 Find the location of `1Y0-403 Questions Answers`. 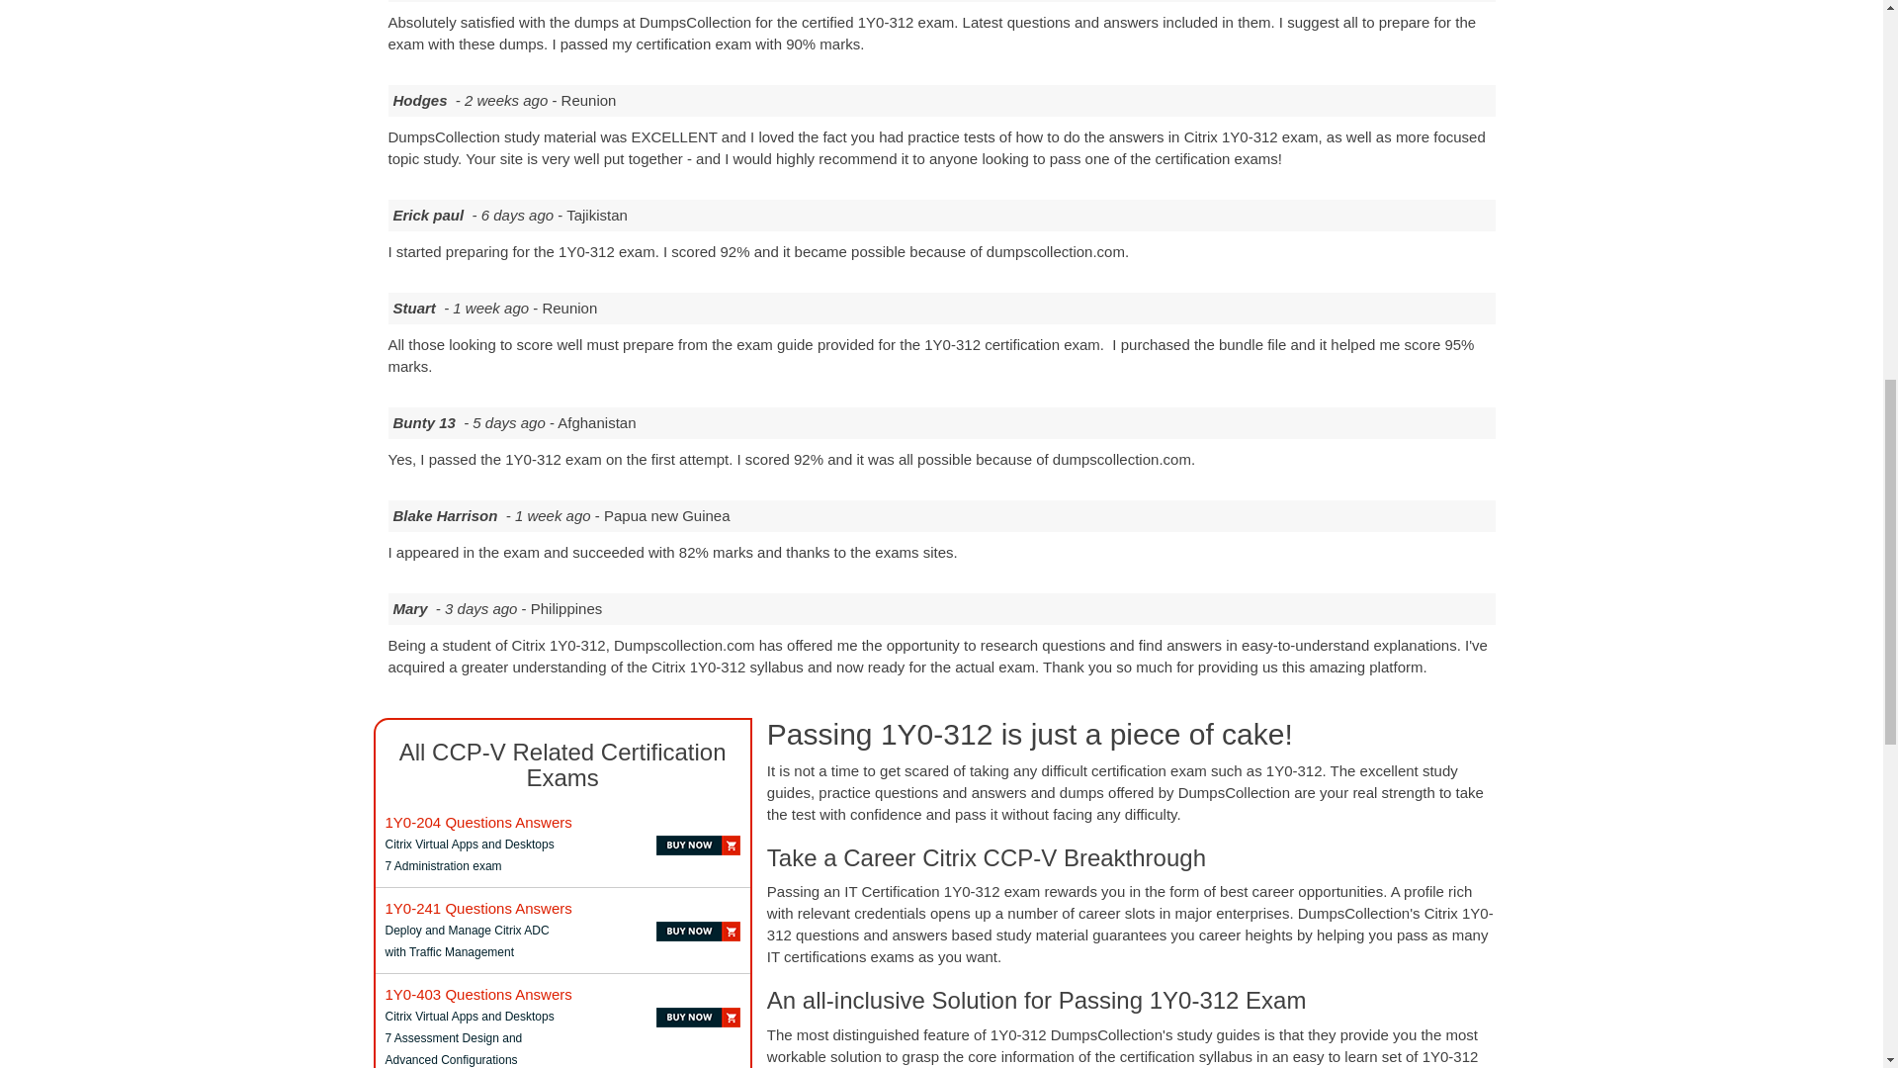

1Y0-403 Questions Answers is located at coordinates (478, 994).